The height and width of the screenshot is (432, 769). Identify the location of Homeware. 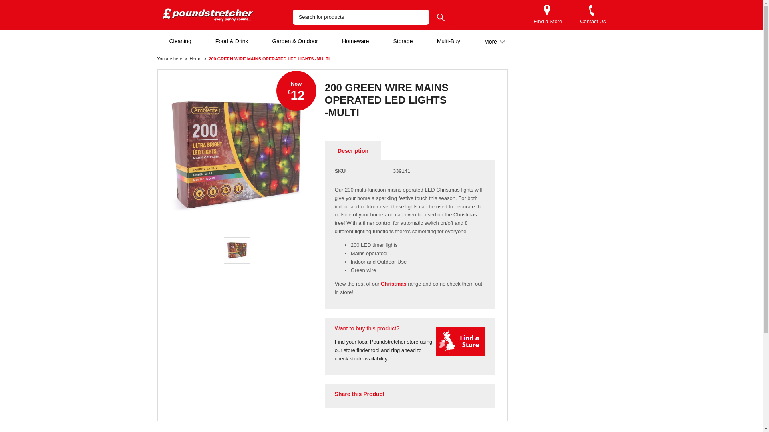
(356, 41).